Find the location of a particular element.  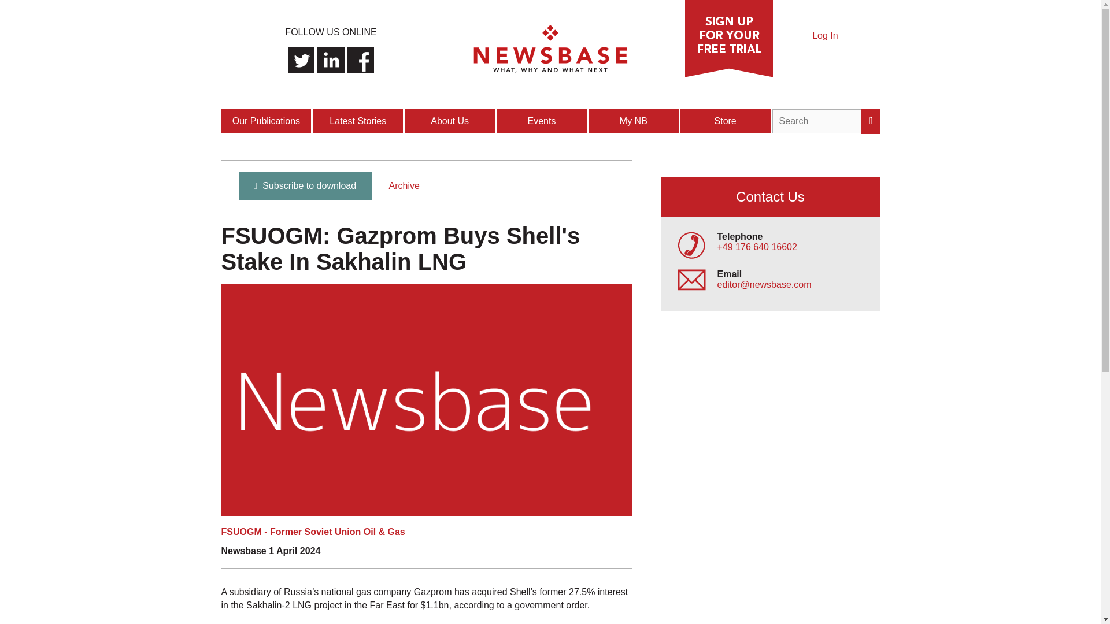

Archive is located at coordinates (404, 186).